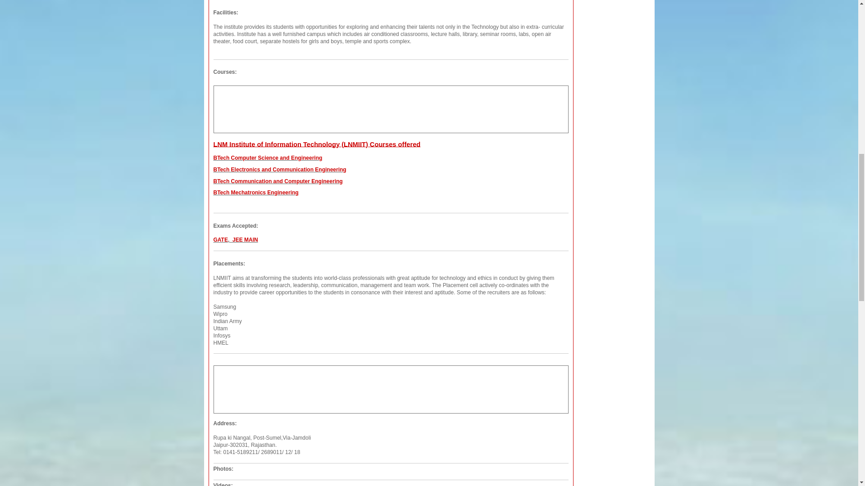 This screenshot has width=865, height=486. I want to click on BTech Communication and Computer Engineering, so click(278, 181).